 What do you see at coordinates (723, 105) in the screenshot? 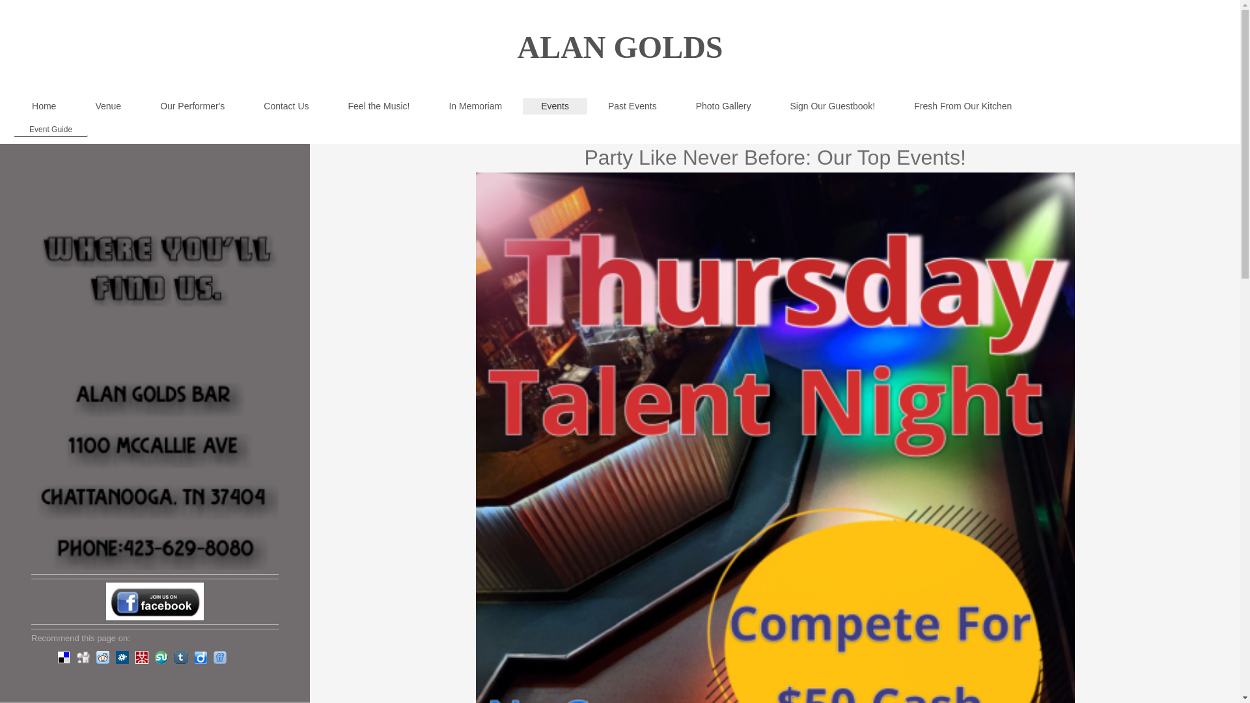
I see `Photo Gallery` at bounding box center [723, 105].